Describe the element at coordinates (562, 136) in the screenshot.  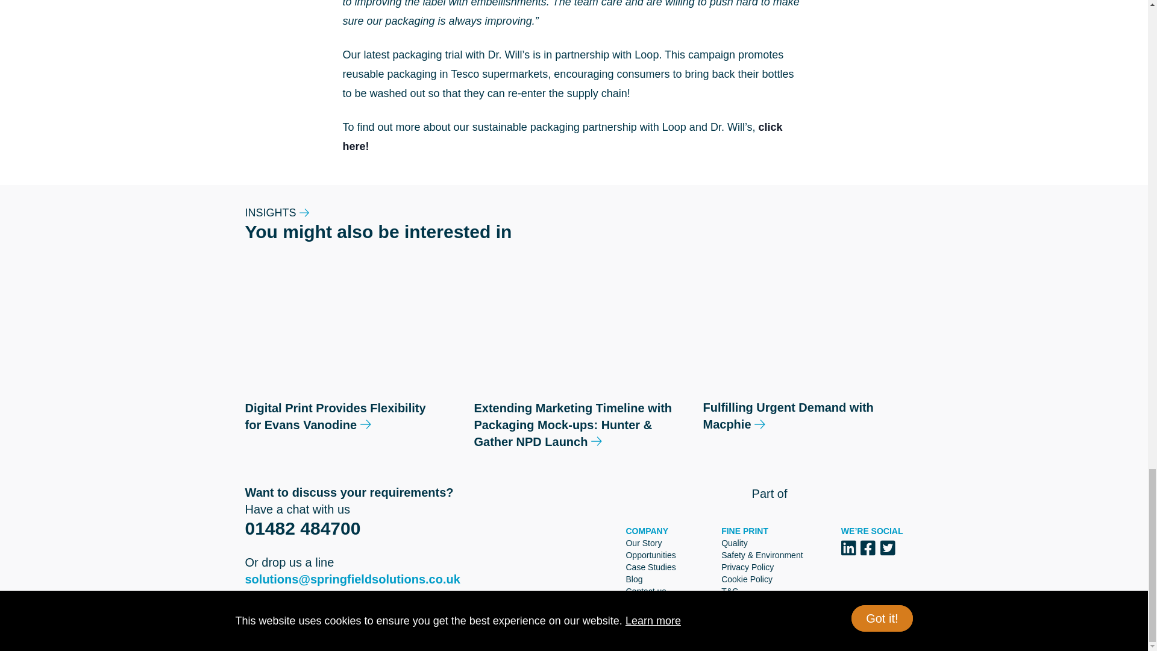
I see `click here!` at that location.